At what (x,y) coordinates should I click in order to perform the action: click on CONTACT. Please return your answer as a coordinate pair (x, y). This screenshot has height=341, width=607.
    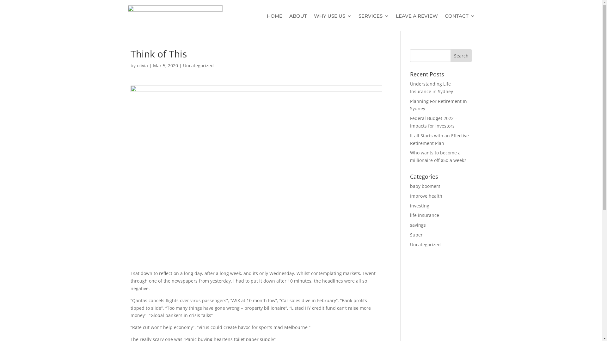
    Looking at the image, I should click on (460, 16).